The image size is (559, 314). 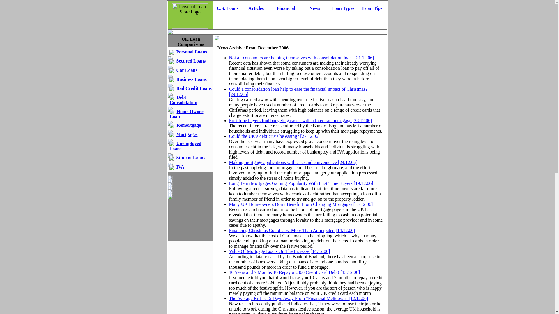 I want to click on Loan Types, so click(x=343, y=8).